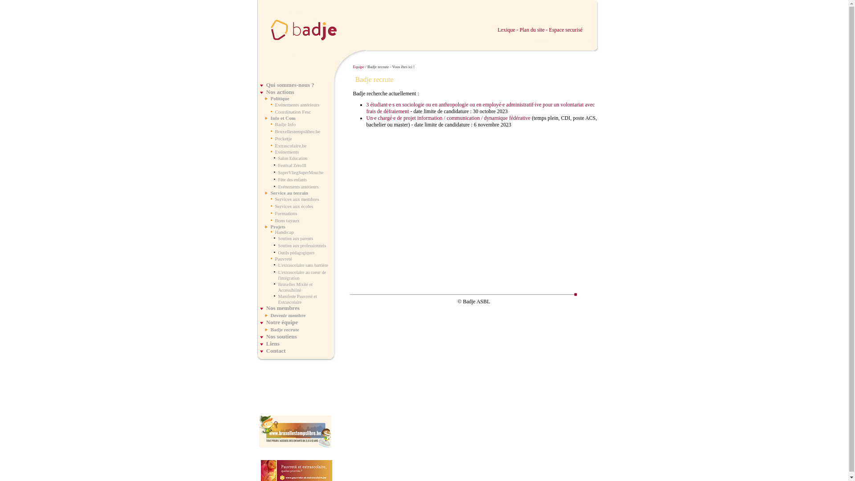 The height and width of the screenshot is (481, 855). I want to click on Pocketje, so click(284, 139).